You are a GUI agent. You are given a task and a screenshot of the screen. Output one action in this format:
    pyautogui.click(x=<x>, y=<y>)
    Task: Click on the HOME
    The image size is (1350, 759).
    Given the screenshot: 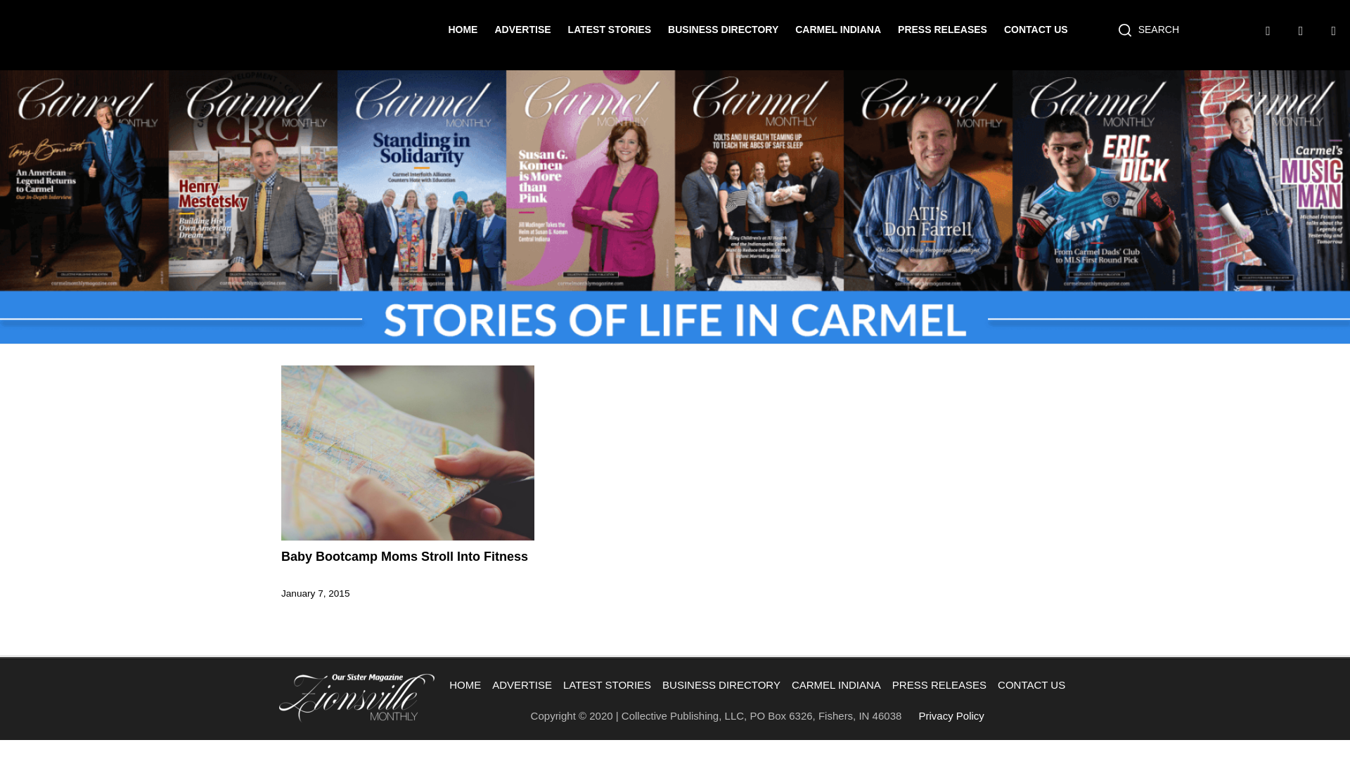 What is the action you would take?
    pyautogui.click(x=463, y=29)
    